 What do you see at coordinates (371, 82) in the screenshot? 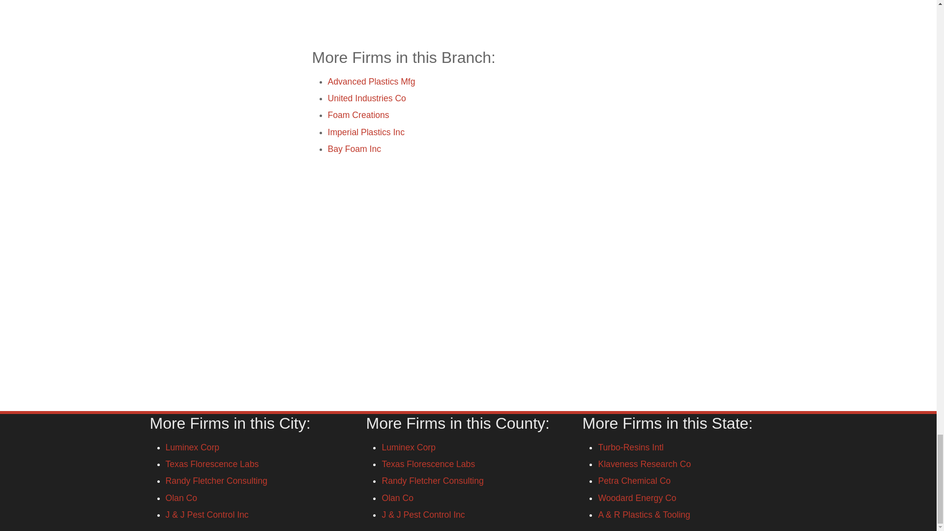
I see `Advanced Plastics Mfg` at bounding box center [371, 82].